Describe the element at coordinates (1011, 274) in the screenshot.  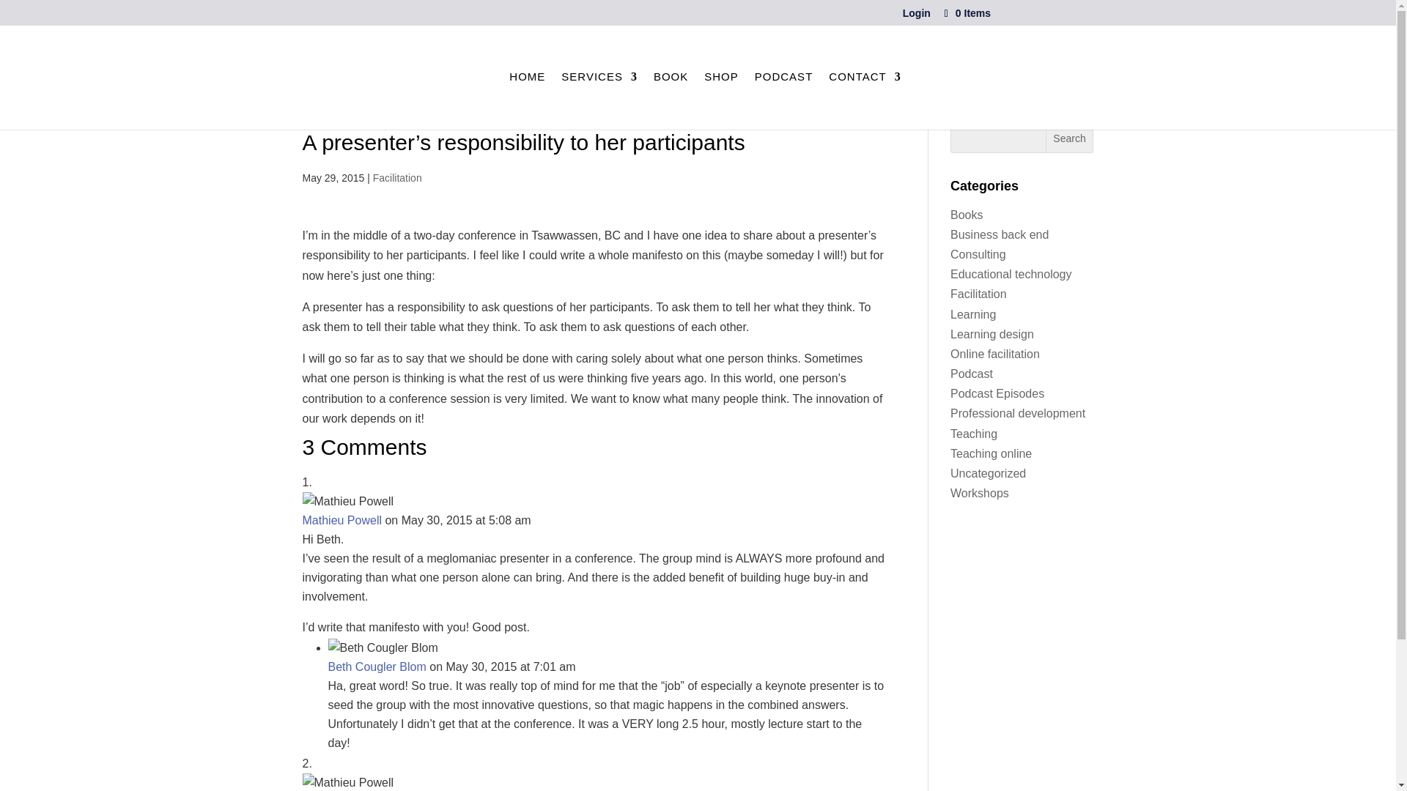
I see `Educational technology` at that location.